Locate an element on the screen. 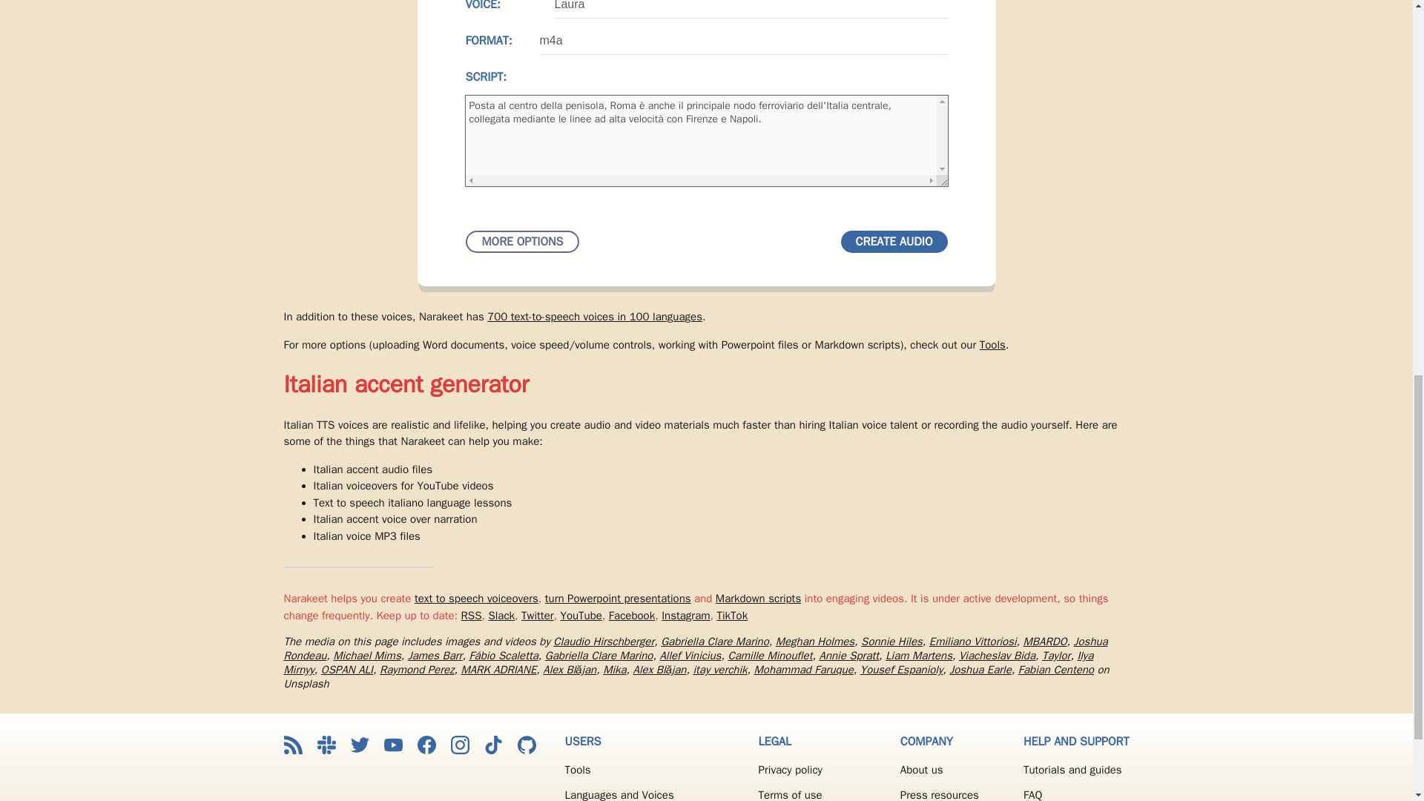  James Barr is located at coordinates (435, 656).